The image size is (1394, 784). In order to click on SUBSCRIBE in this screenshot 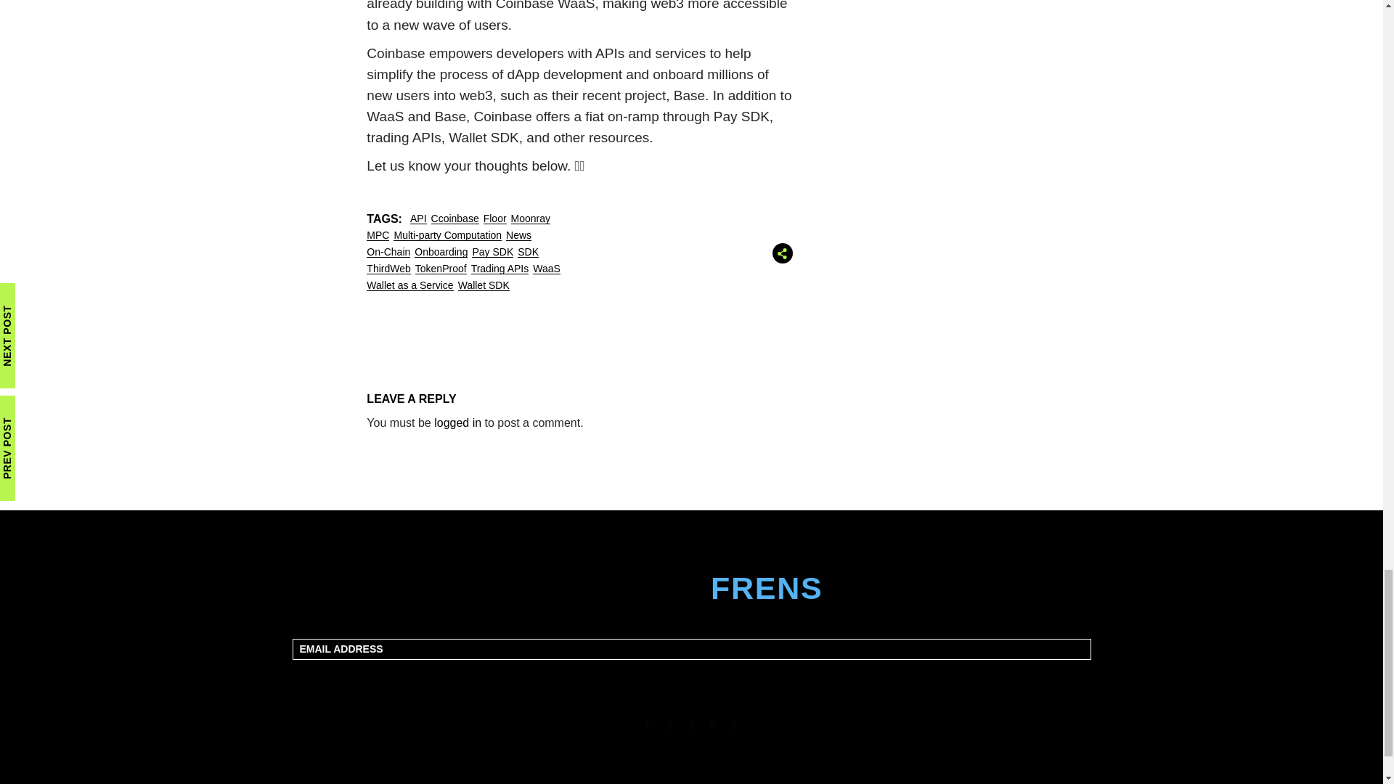, I will do `click(692, 677)`.